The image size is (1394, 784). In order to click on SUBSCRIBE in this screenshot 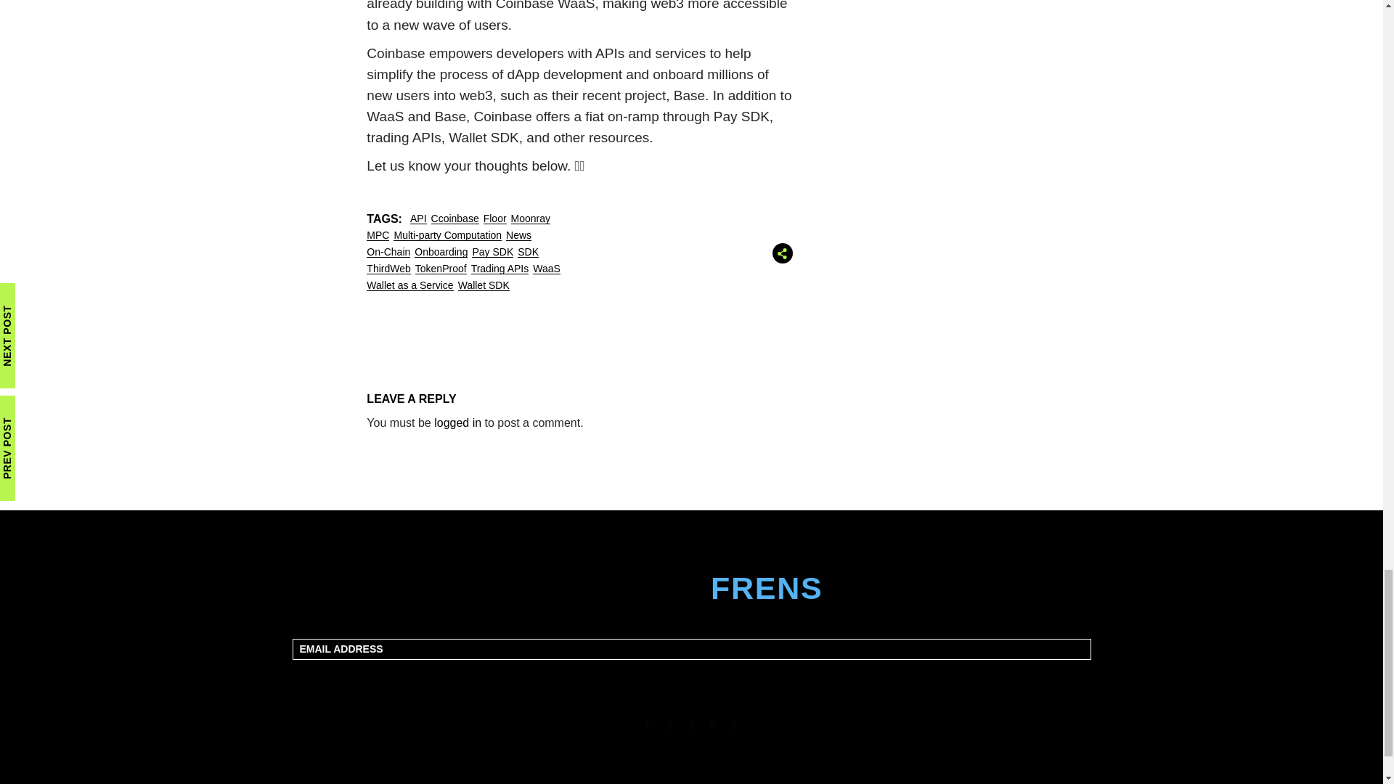, I will do `click(692, 677)`.